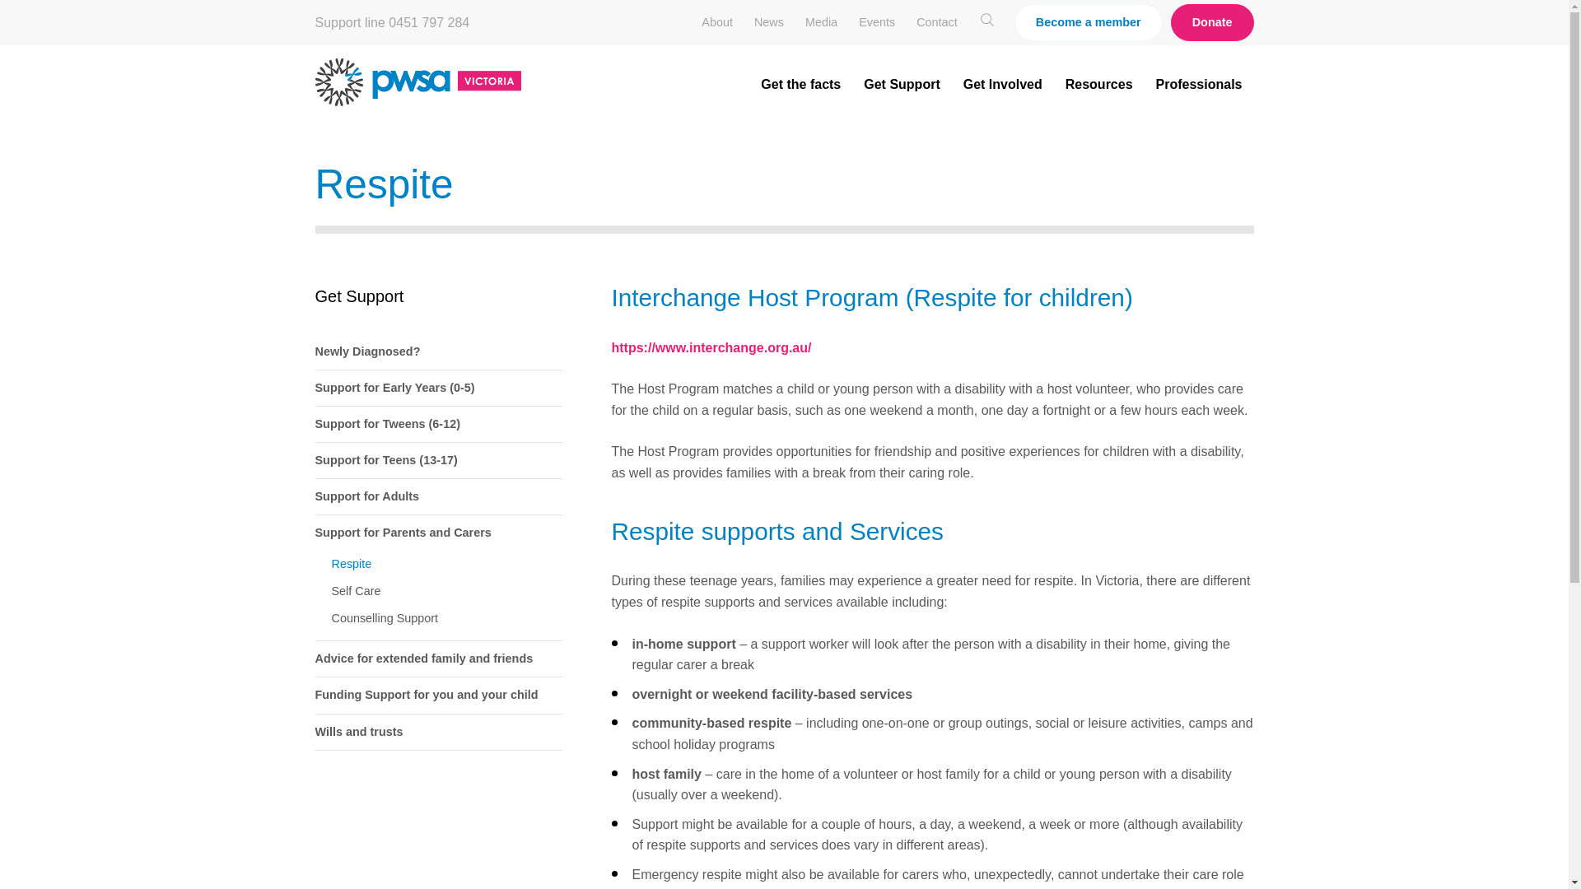 Image resolution: width=1581 pixels, height=889 pixels. Describe the element at coordinates (438, 565) in the screenshot. I see `Respite` at that location.